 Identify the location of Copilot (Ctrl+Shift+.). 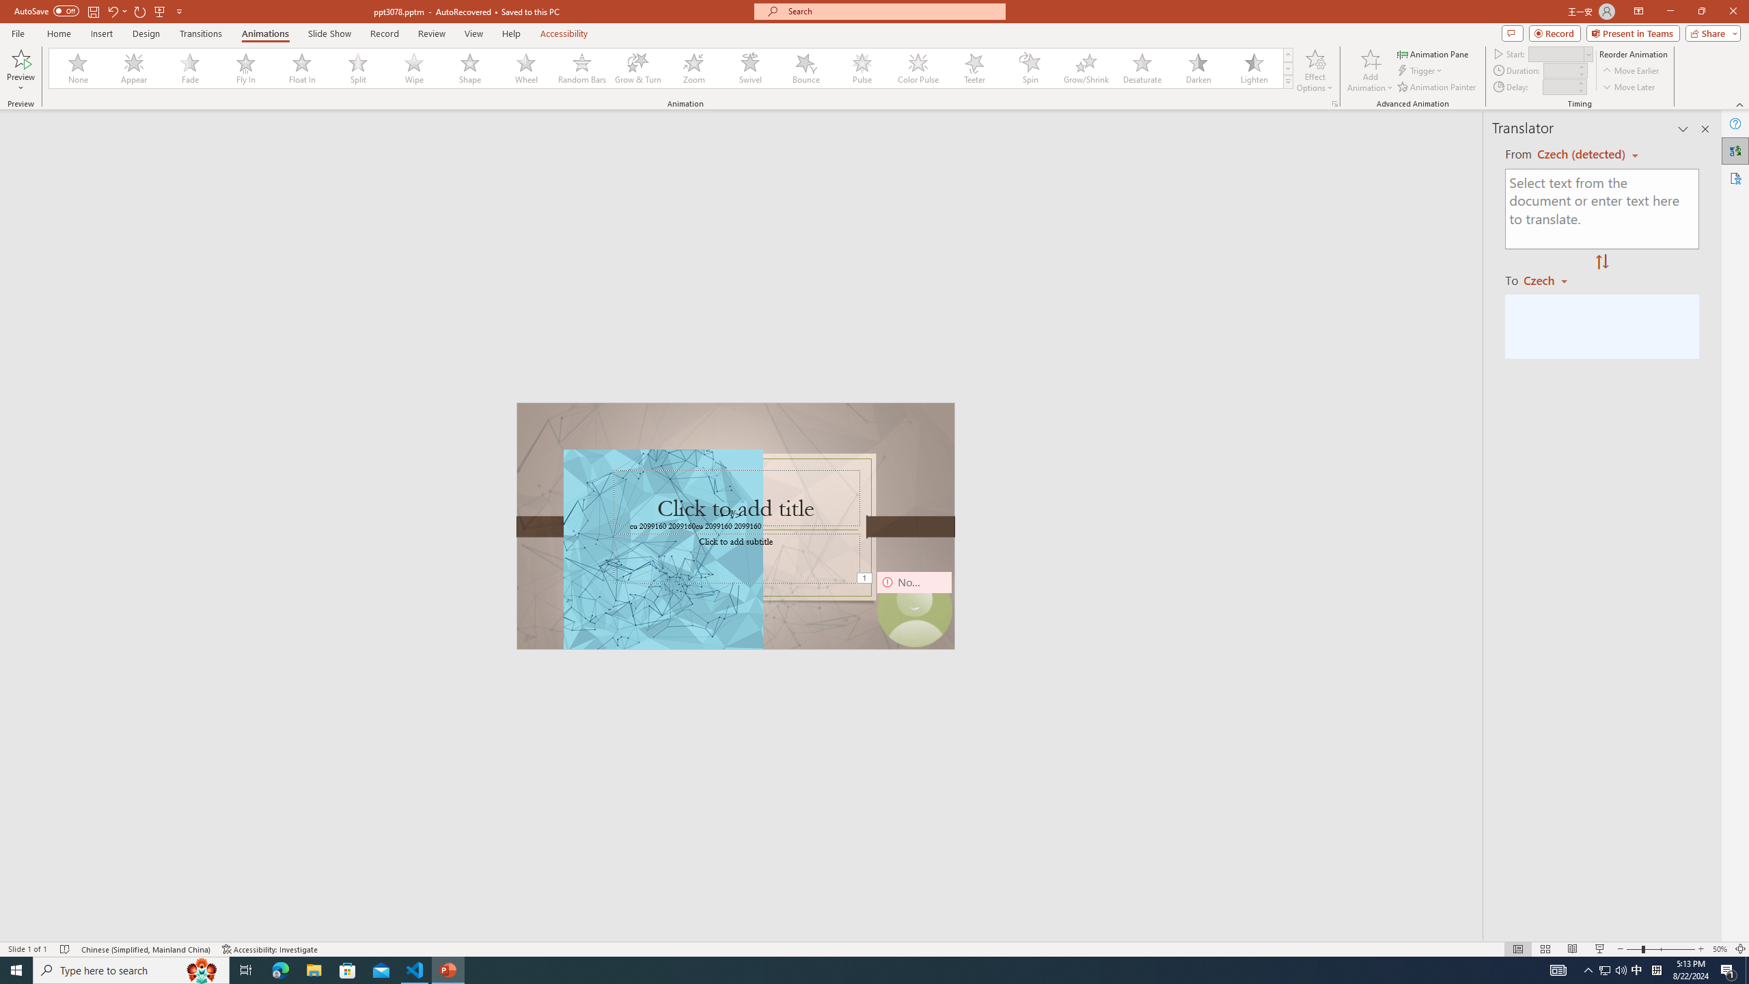
(1722, 56).